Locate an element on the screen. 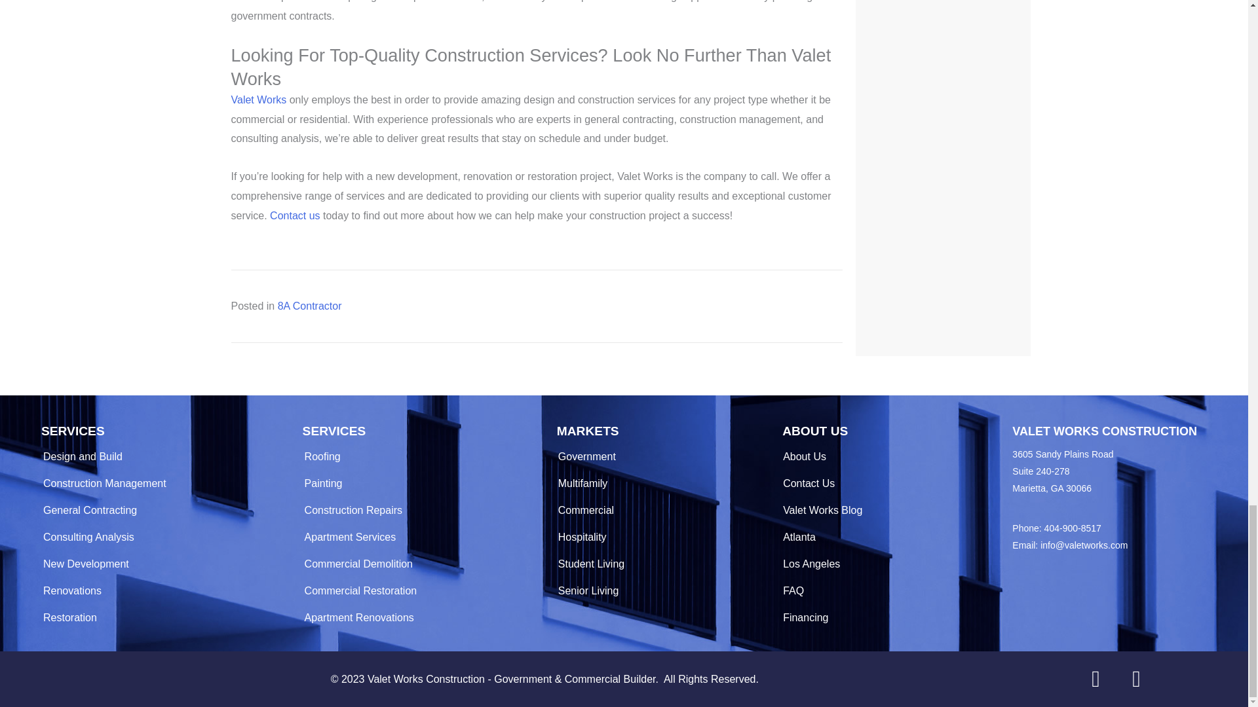 Image resolution: width=1258 pixels, height=707 pixels. Consulting Analysis is located at coordinates (157, 537).